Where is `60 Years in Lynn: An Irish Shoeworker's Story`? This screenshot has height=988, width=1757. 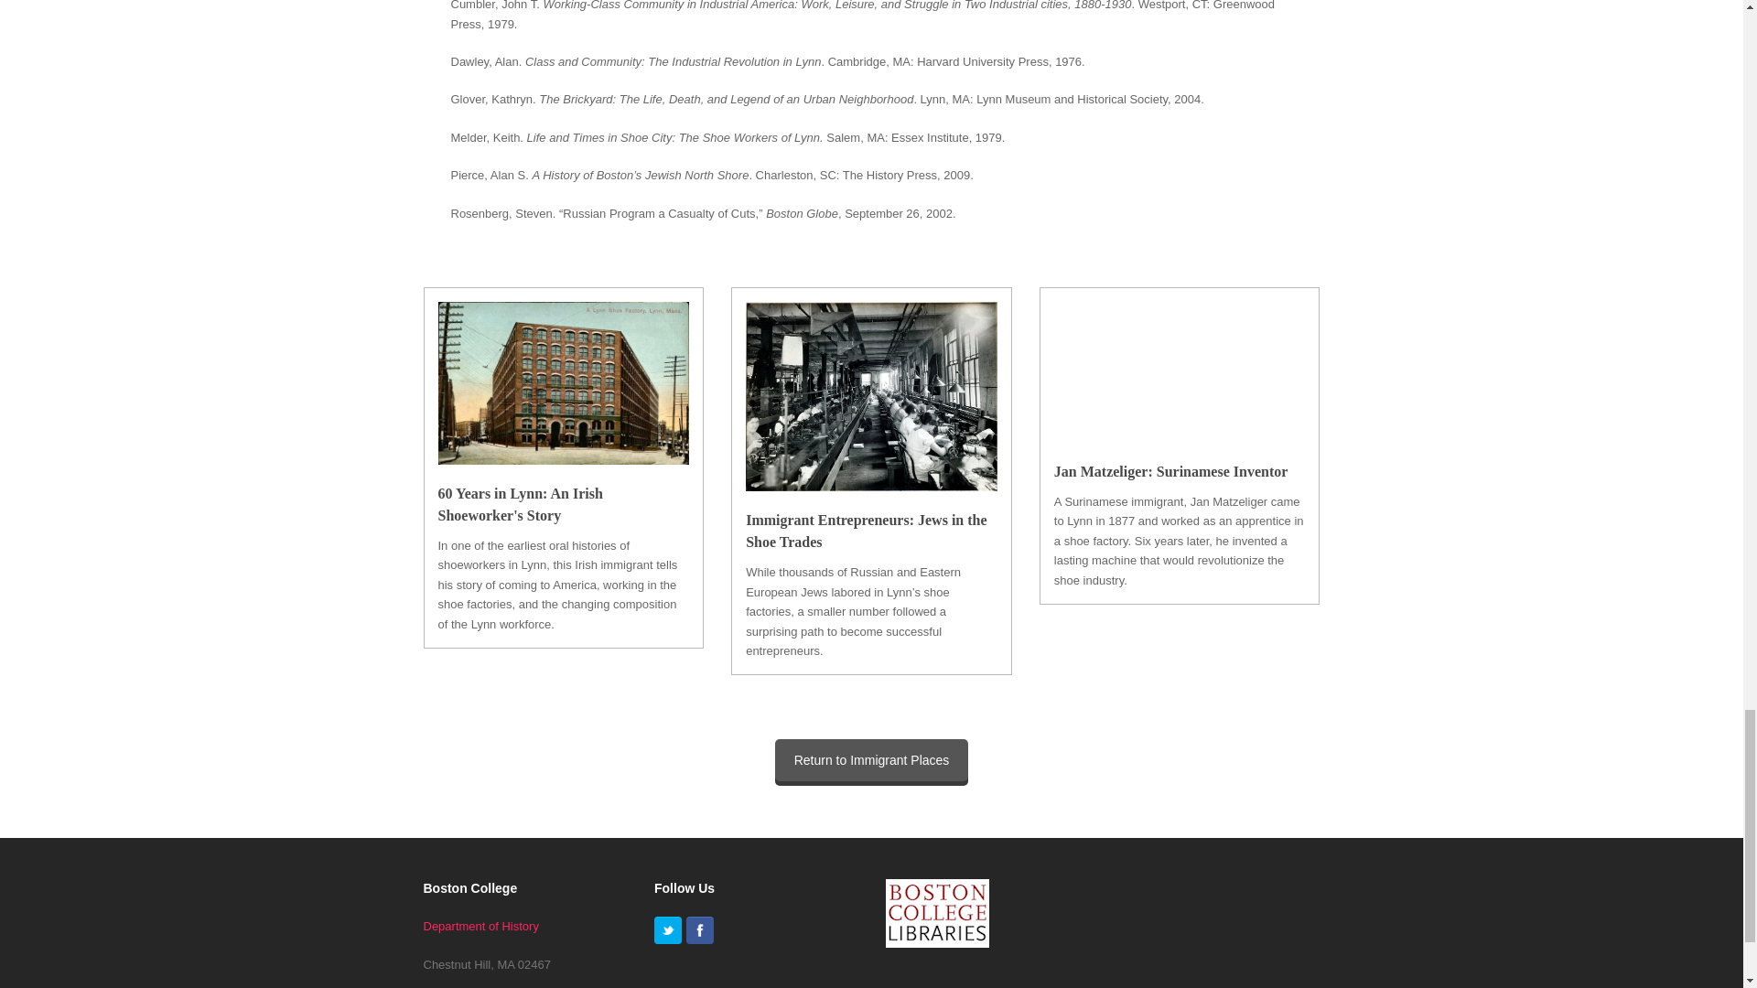
60 Years in Lynn: An Irish Shoeworker's Story is located at coordinates (520, 505).